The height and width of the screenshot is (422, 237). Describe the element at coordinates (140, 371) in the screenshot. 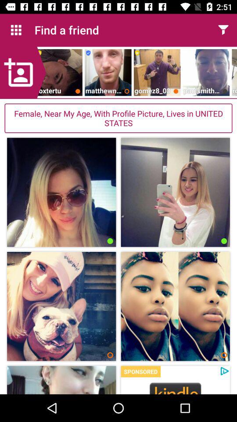

I see `press the sponsored` at that location.